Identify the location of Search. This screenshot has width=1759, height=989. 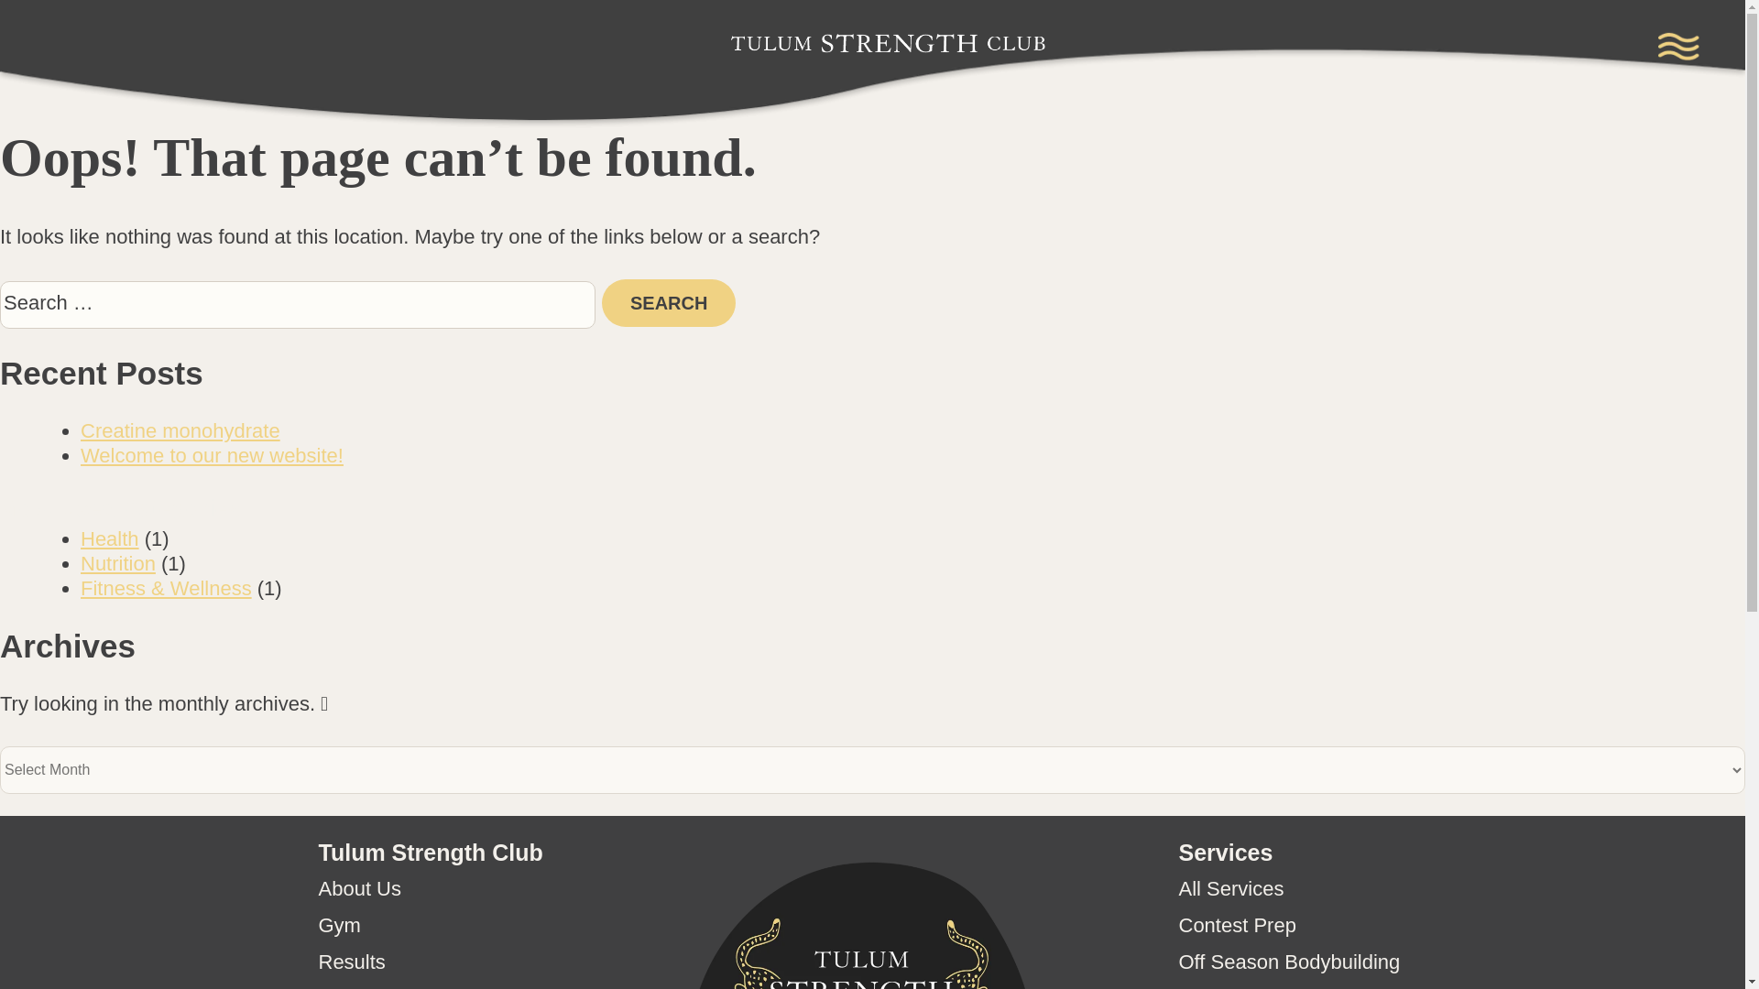
(668, 302).